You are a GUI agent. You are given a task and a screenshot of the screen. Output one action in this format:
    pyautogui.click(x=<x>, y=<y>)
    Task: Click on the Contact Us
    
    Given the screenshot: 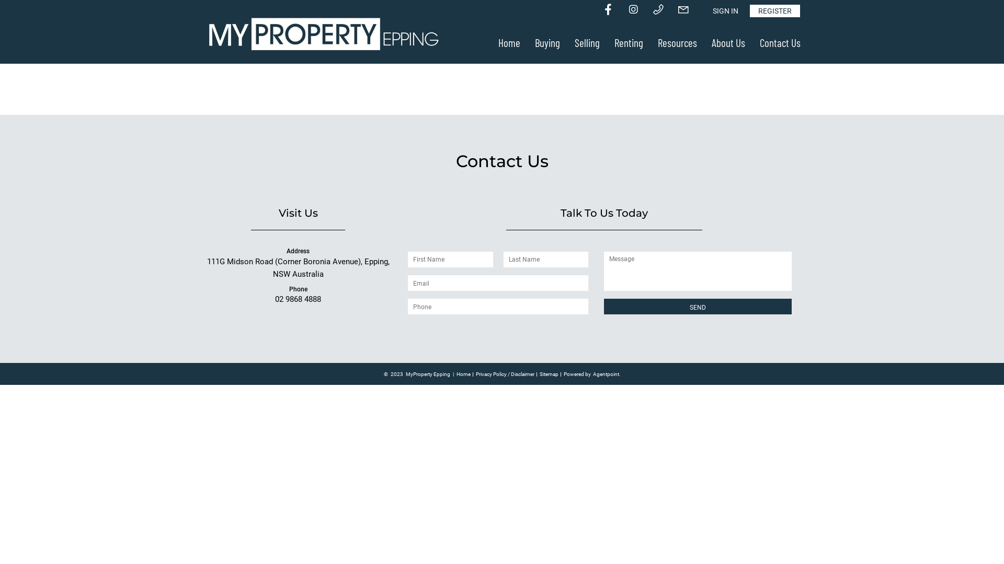 What is the action you would take?
    pyautogui.click(x=780, y=43)
    